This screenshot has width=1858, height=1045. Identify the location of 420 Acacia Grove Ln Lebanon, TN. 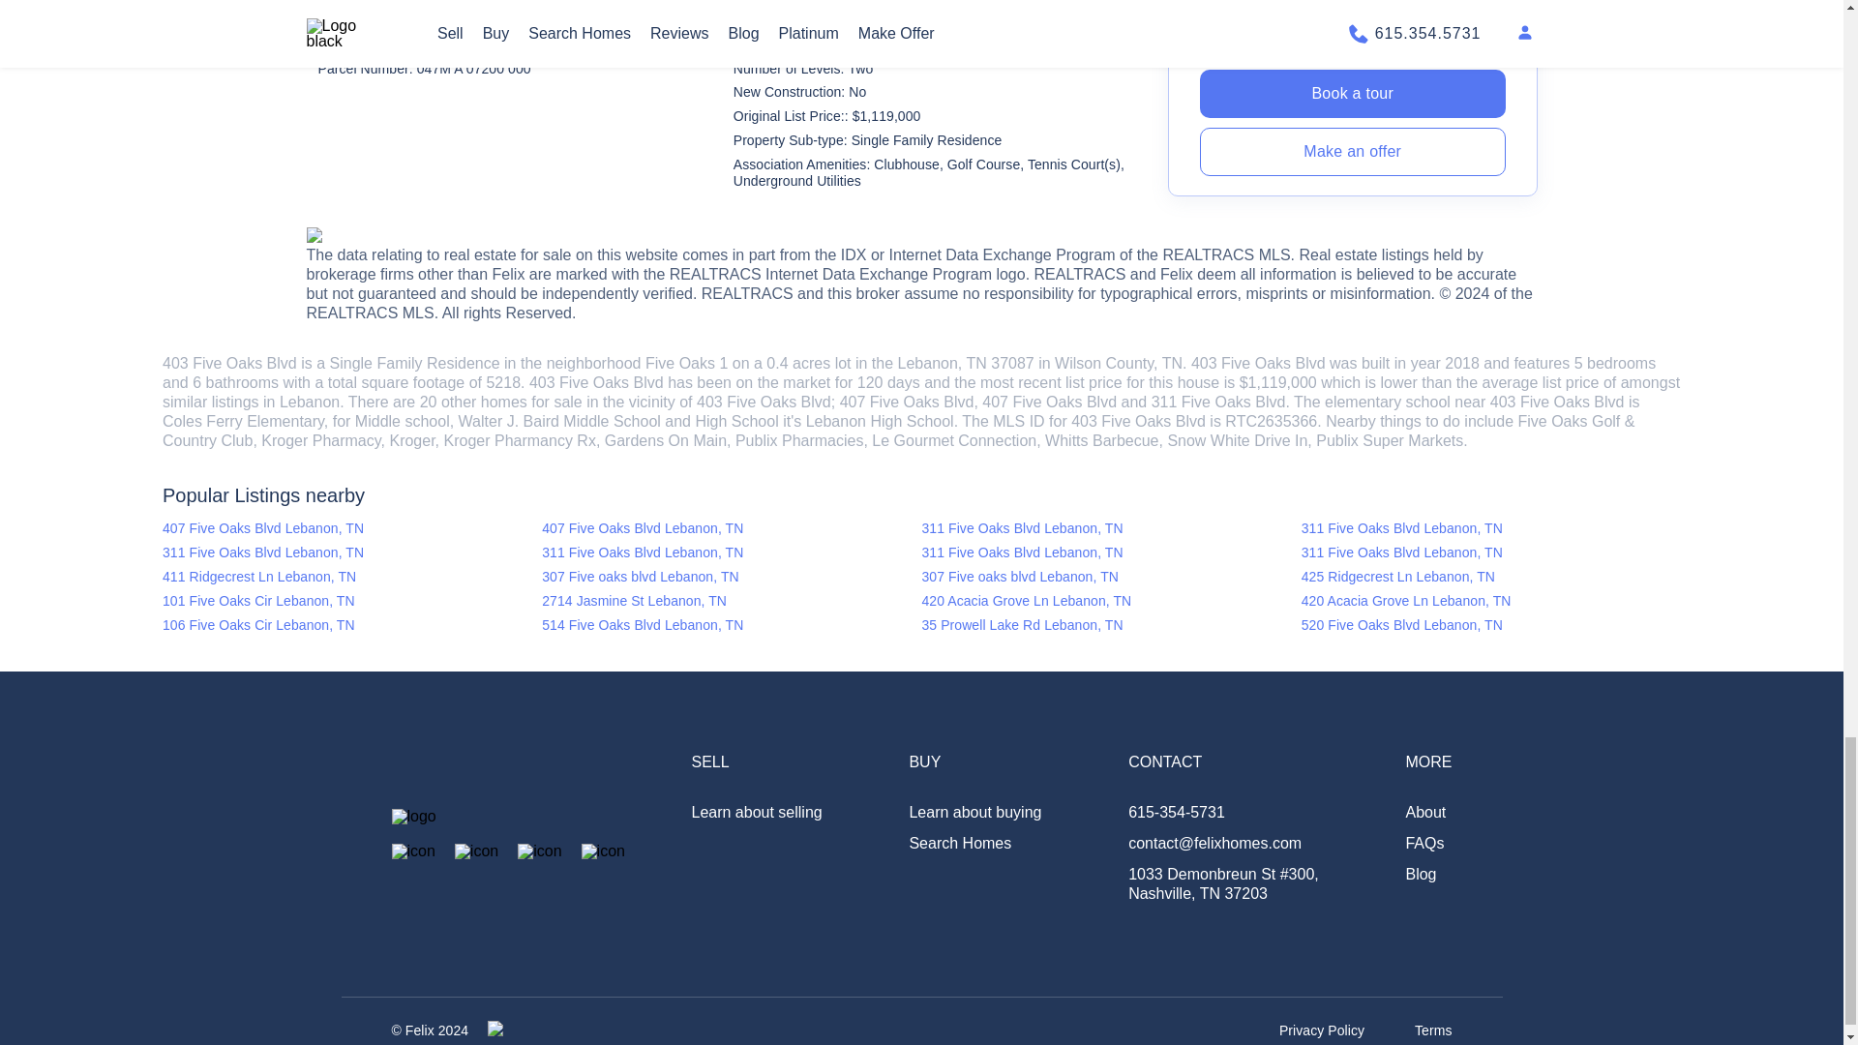
(1111, 601).